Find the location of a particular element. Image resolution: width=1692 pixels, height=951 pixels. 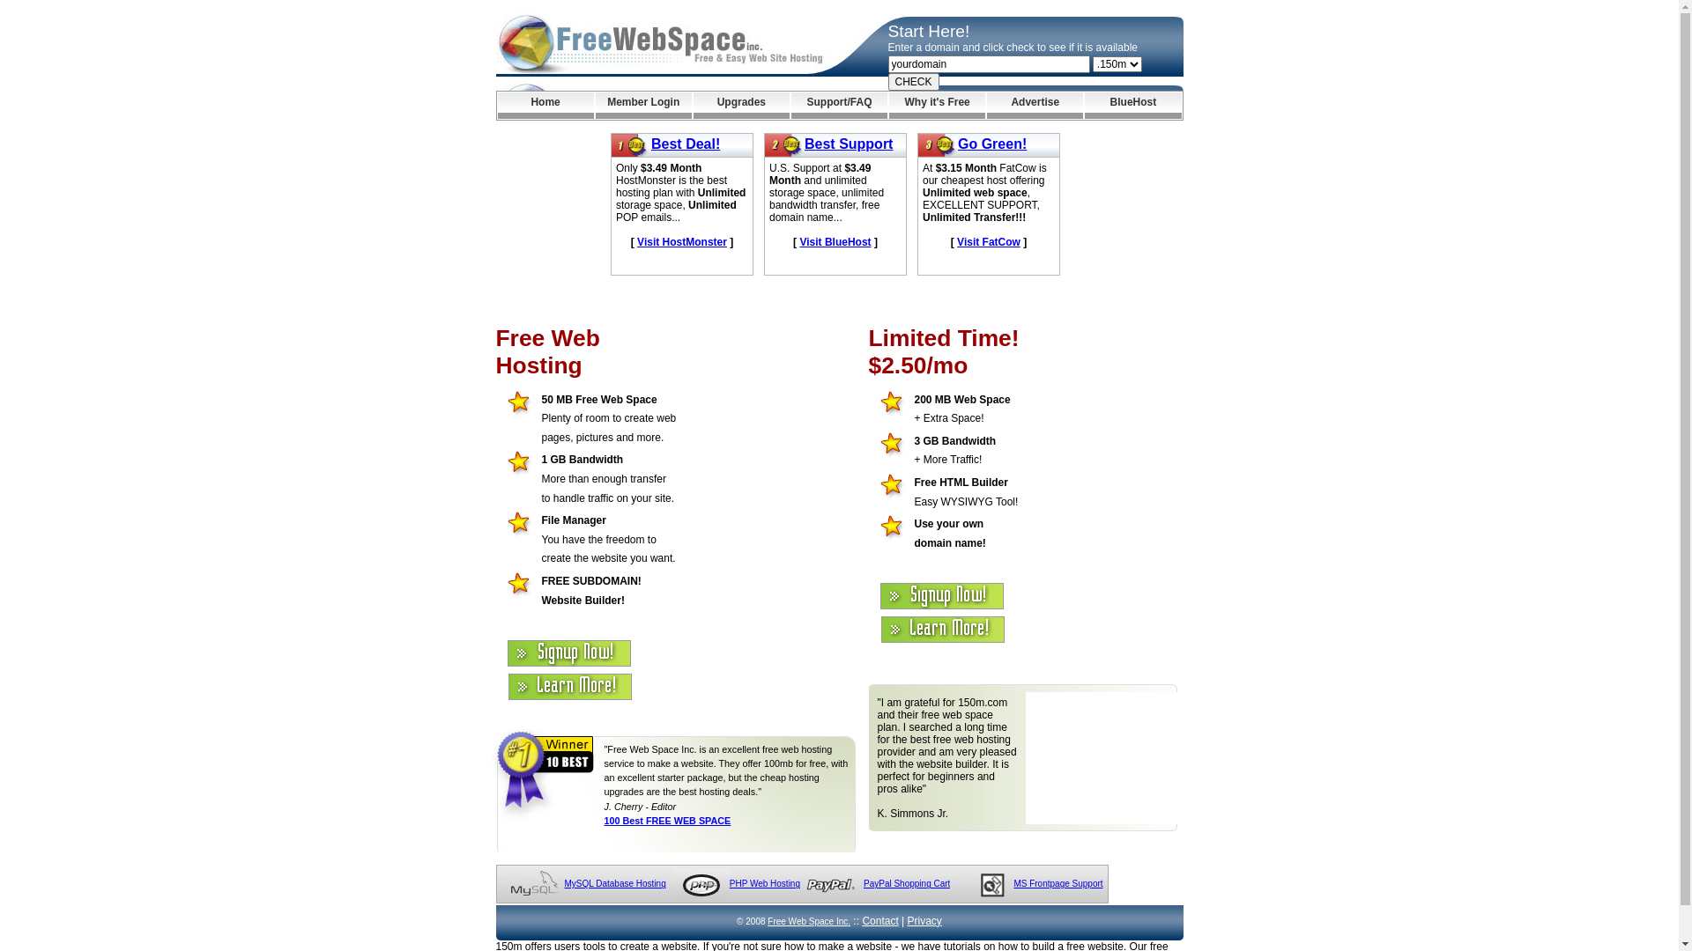

PHP Web Hosting is located at coordinates (765, 884).